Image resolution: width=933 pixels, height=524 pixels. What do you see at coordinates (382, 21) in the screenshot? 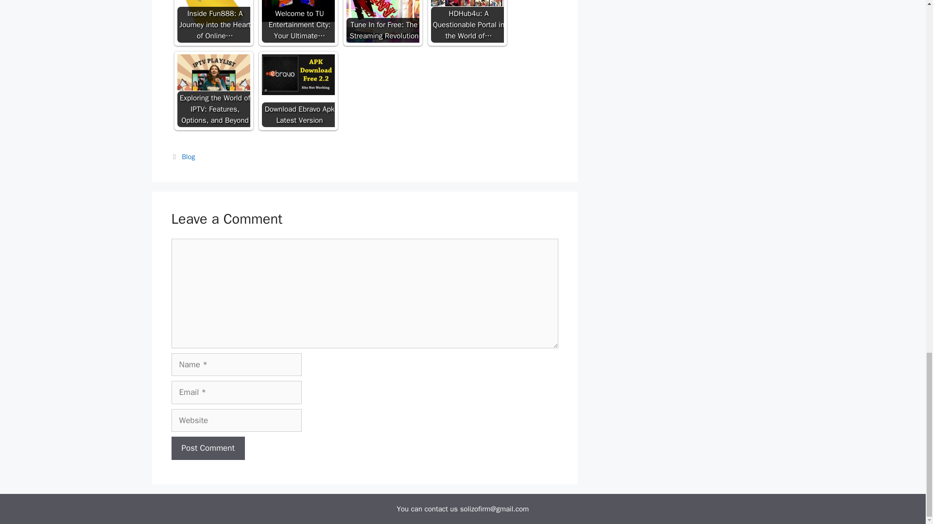
I see `Tune In for Free: The Streaming Revolution` at bounding box center [382, 21].